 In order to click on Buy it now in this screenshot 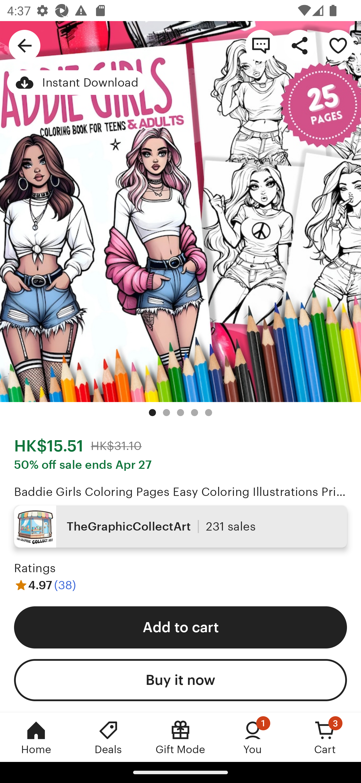, I will do `click(180, 680)`.